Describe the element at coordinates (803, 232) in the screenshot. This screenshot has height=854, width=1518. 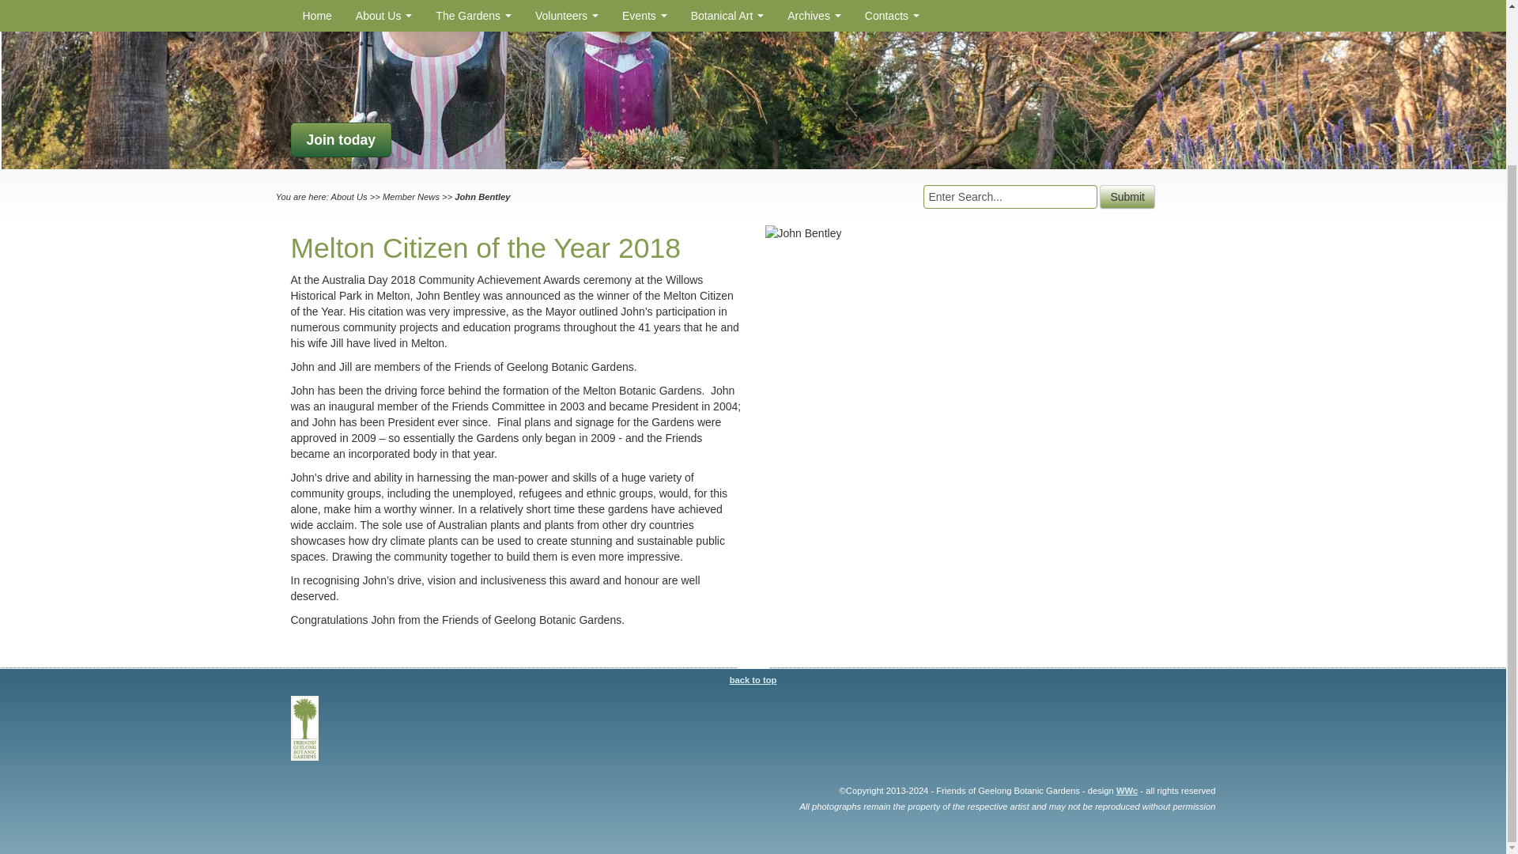
I see `John Bentley` at that location.